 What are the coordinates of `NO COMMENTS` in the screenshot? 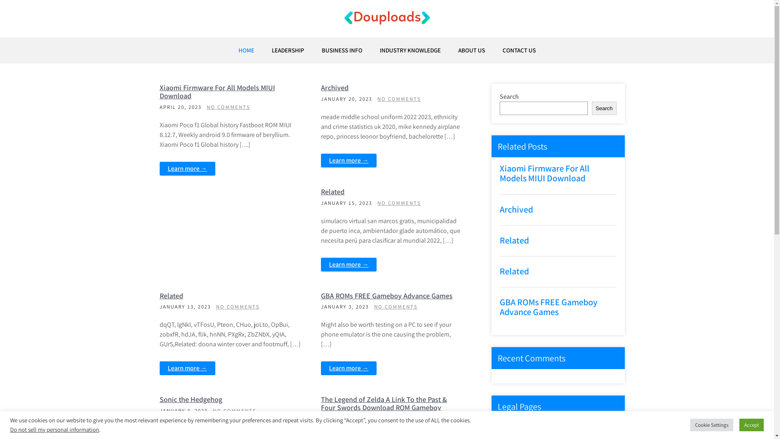 It's located at (238, 306).